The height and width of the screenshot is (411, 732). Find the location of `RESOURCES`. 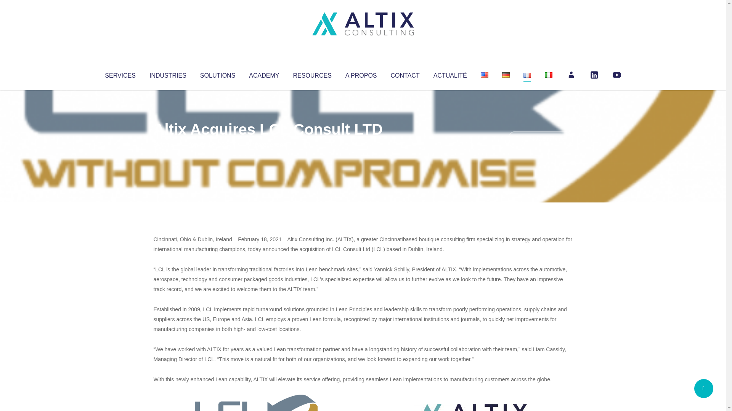

RESOURCES is located at coordinates (312, 74).